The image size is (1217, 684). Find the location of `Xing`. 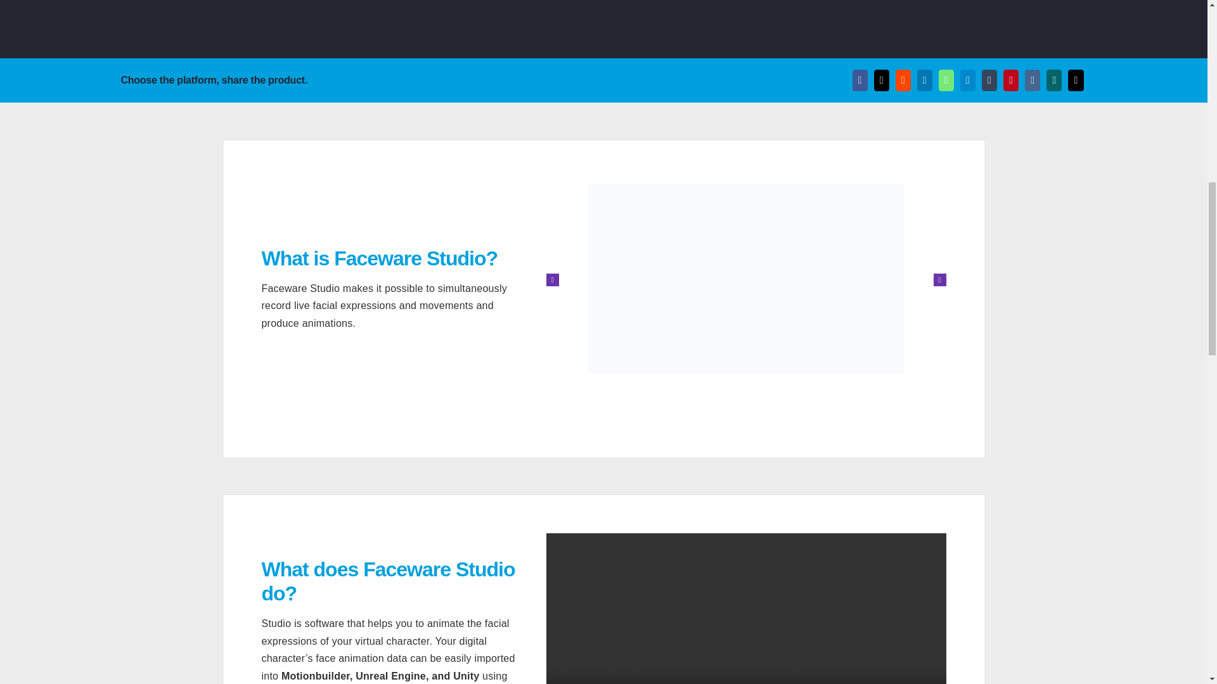

Xing is located at coordinates (1053, 80).